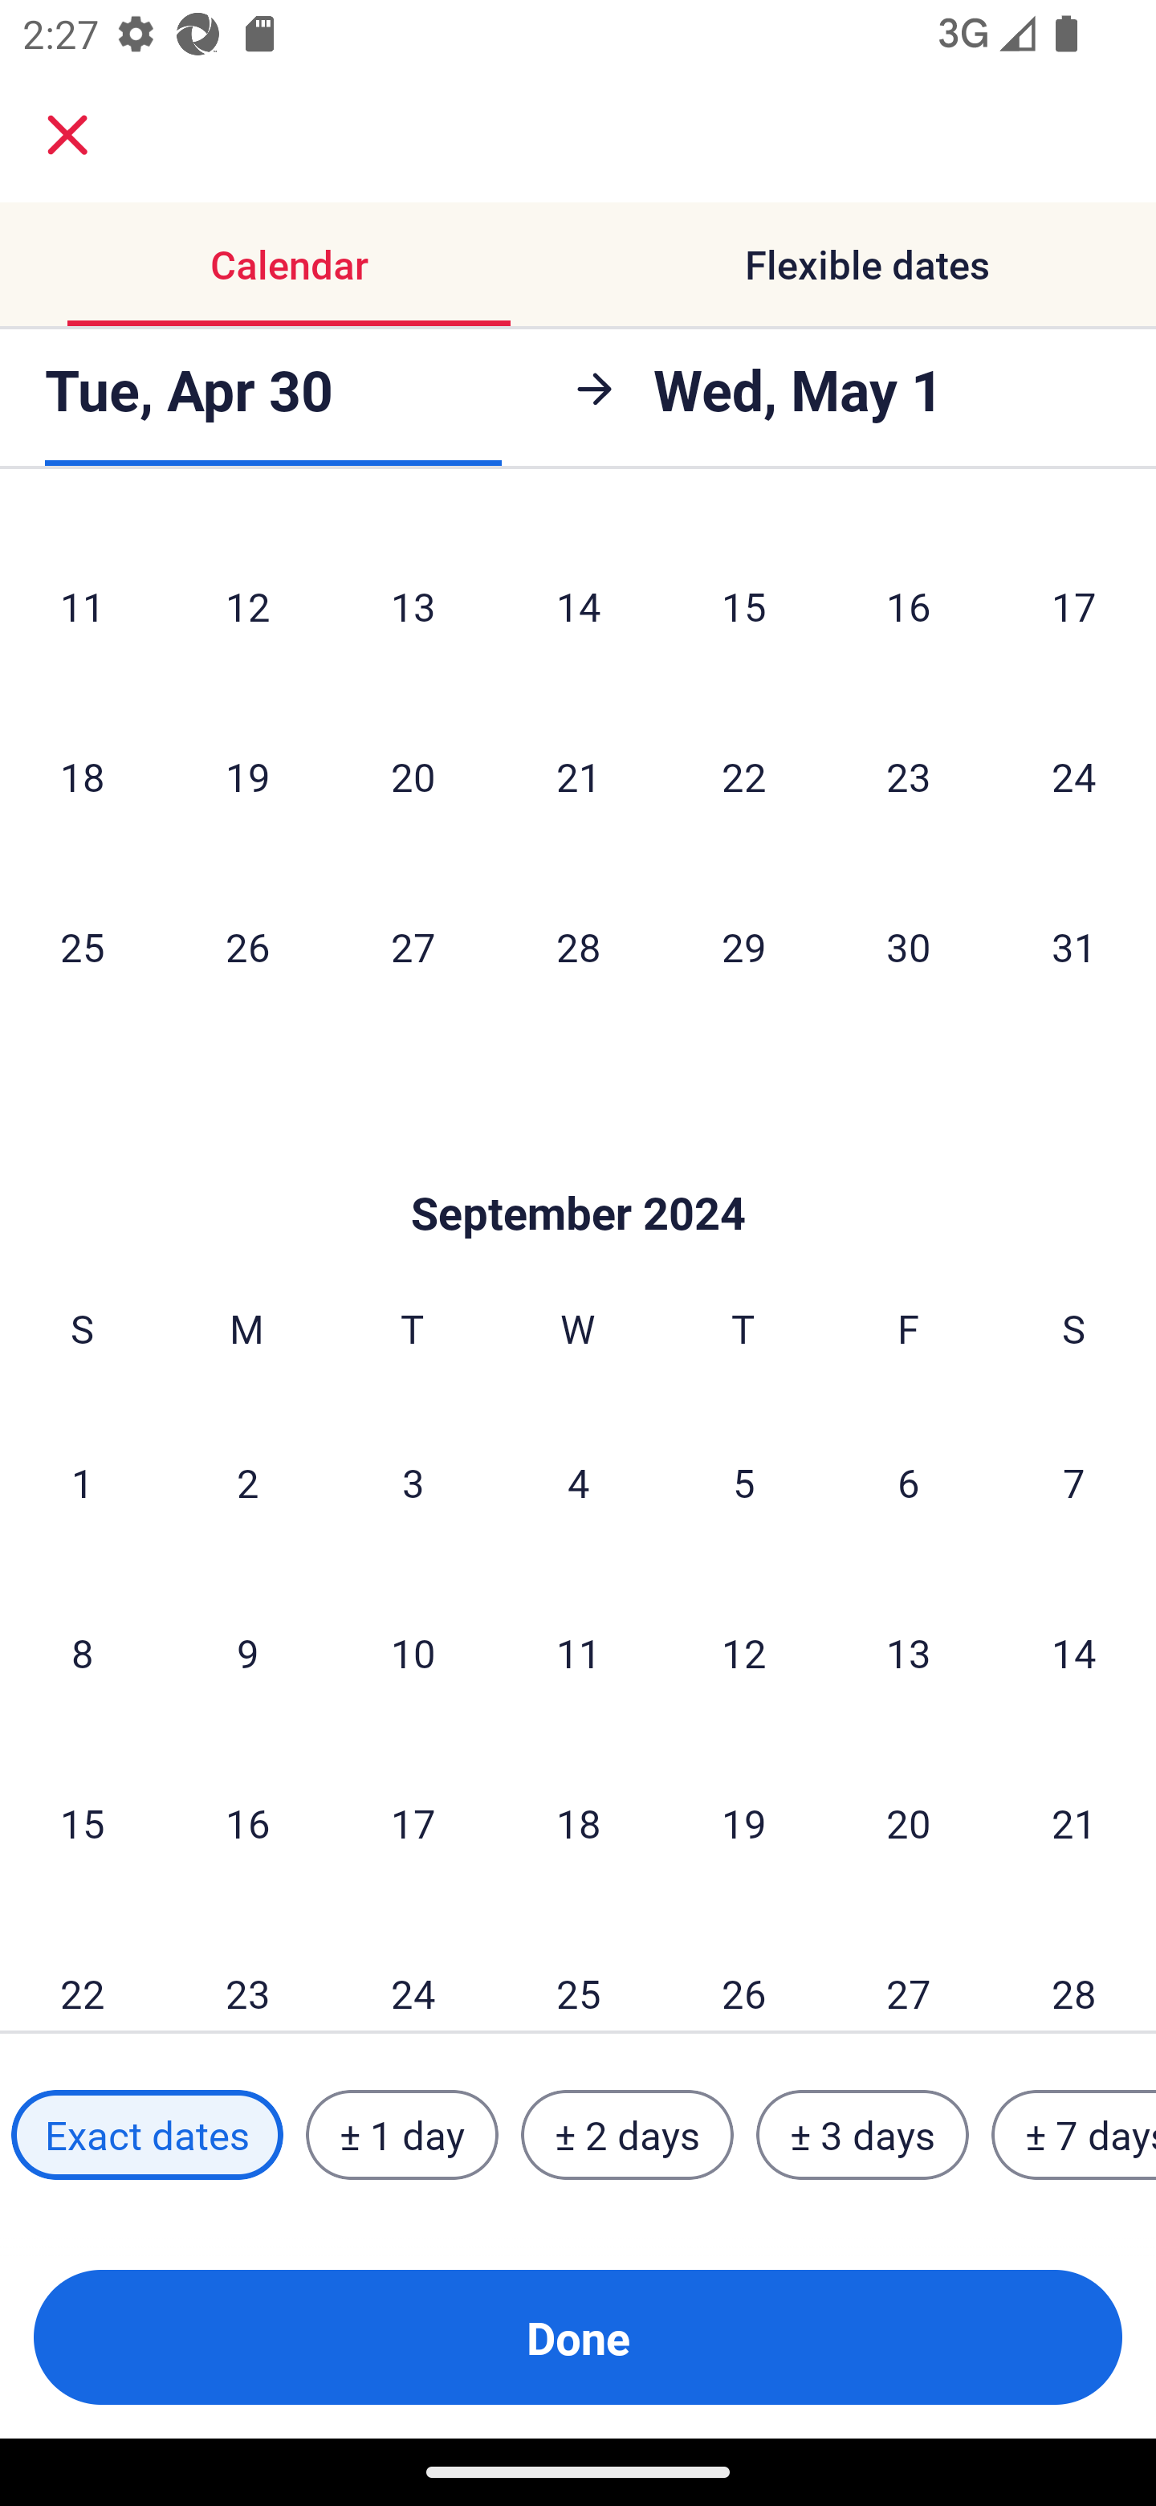 Image resolution: width=1156 pixels, height=2506 pixels. I want to click on 1 Sunday, September 1, 2024, so click(82, 1482).